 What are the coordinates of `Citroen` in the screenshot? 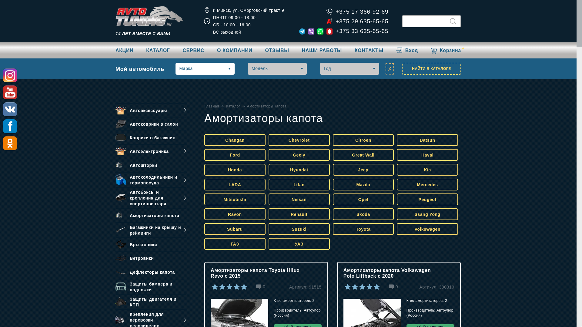 It's located at (363, 140).